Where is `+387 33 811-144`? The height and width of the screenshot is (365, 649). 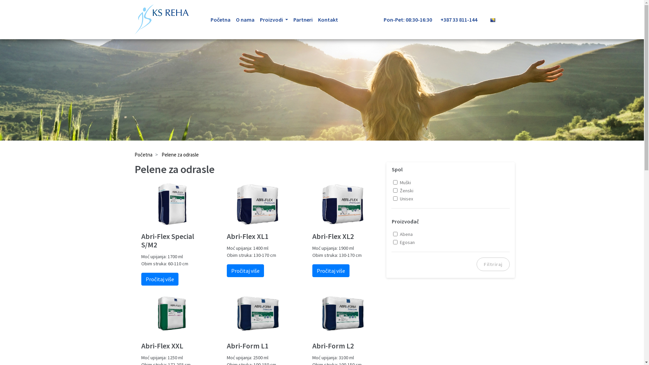 +387 33 811-144 is located at coordinates (463, 20).